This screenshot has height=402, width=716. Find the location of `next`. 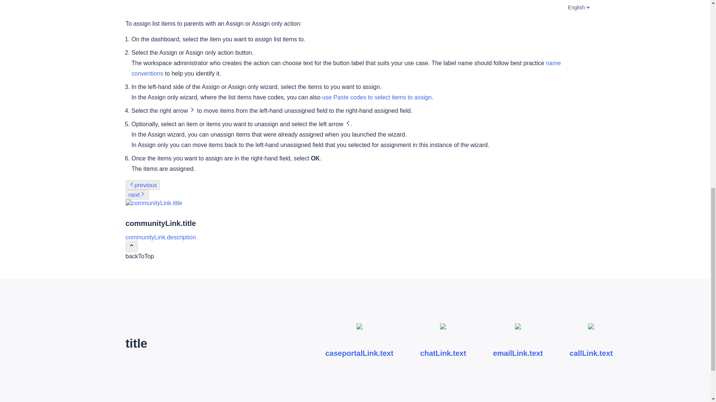

next is located at coordinates (136, 195).